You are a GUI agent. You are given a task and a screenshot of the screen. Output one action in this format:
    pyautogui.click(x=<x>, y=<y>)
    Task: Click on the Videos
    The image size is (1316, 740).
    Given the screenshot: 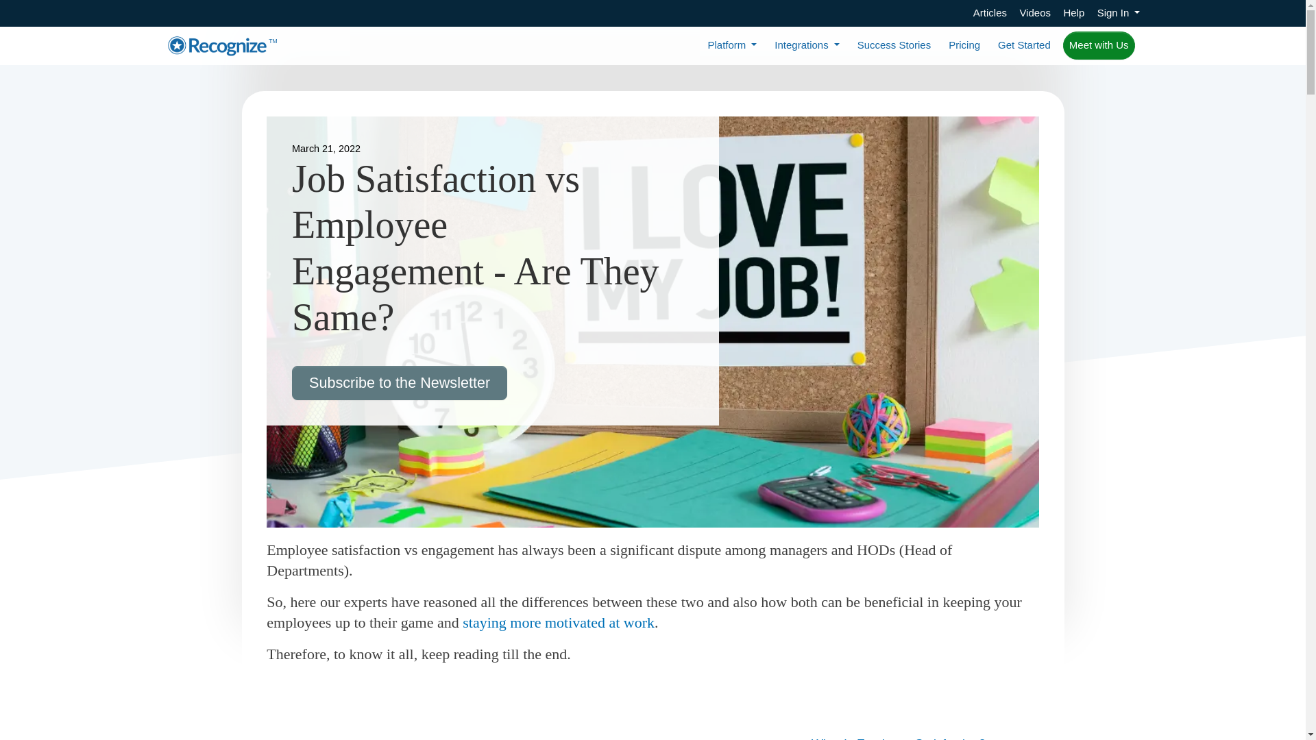 What is the action you would take?
    pyautogui.click(x=1034, y=12)
    